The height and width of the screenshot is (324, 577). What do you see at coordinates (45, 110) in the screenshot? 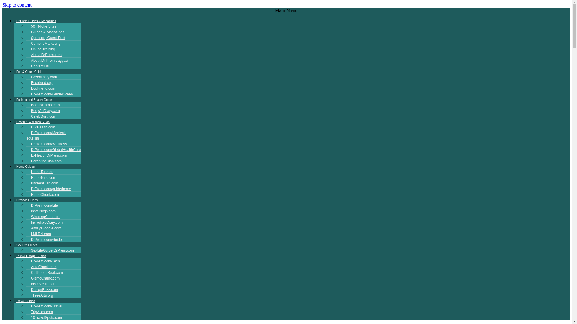
I see `BodyArtDiary.com` at bounding box center [45, 110].